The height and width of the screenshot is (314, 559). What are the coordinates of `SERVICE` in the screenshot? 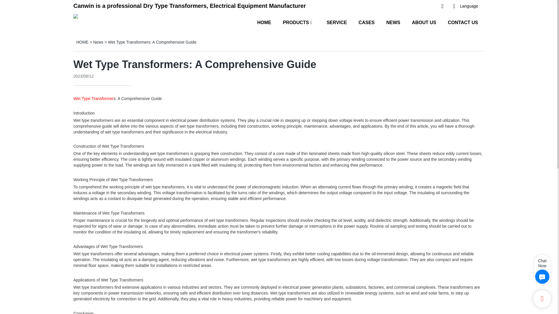 It's located at (337, 22).